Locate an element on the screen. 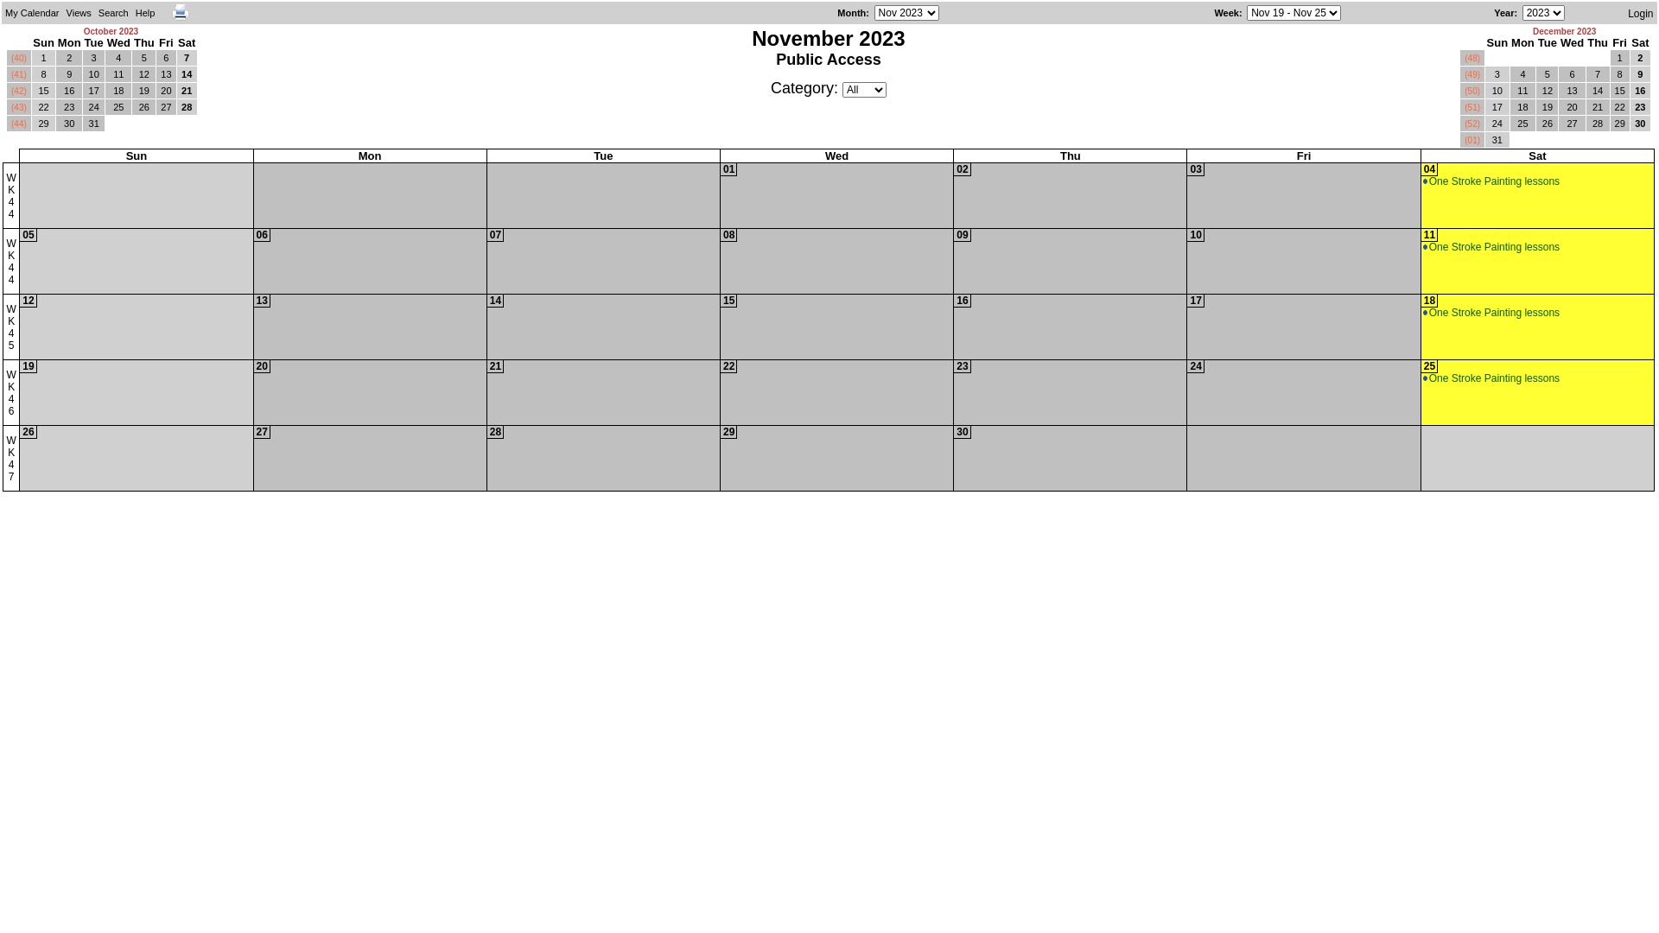  20 is located at coordinates (1572, 107).